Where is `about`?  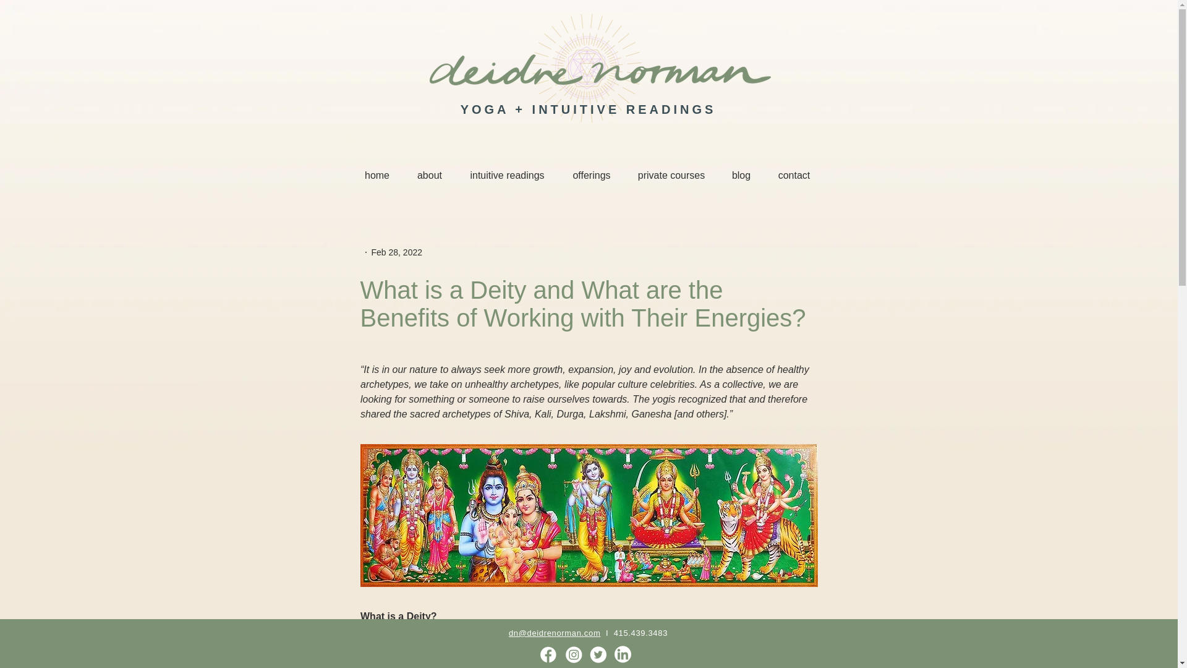
about is located at coordinates (429, 175).